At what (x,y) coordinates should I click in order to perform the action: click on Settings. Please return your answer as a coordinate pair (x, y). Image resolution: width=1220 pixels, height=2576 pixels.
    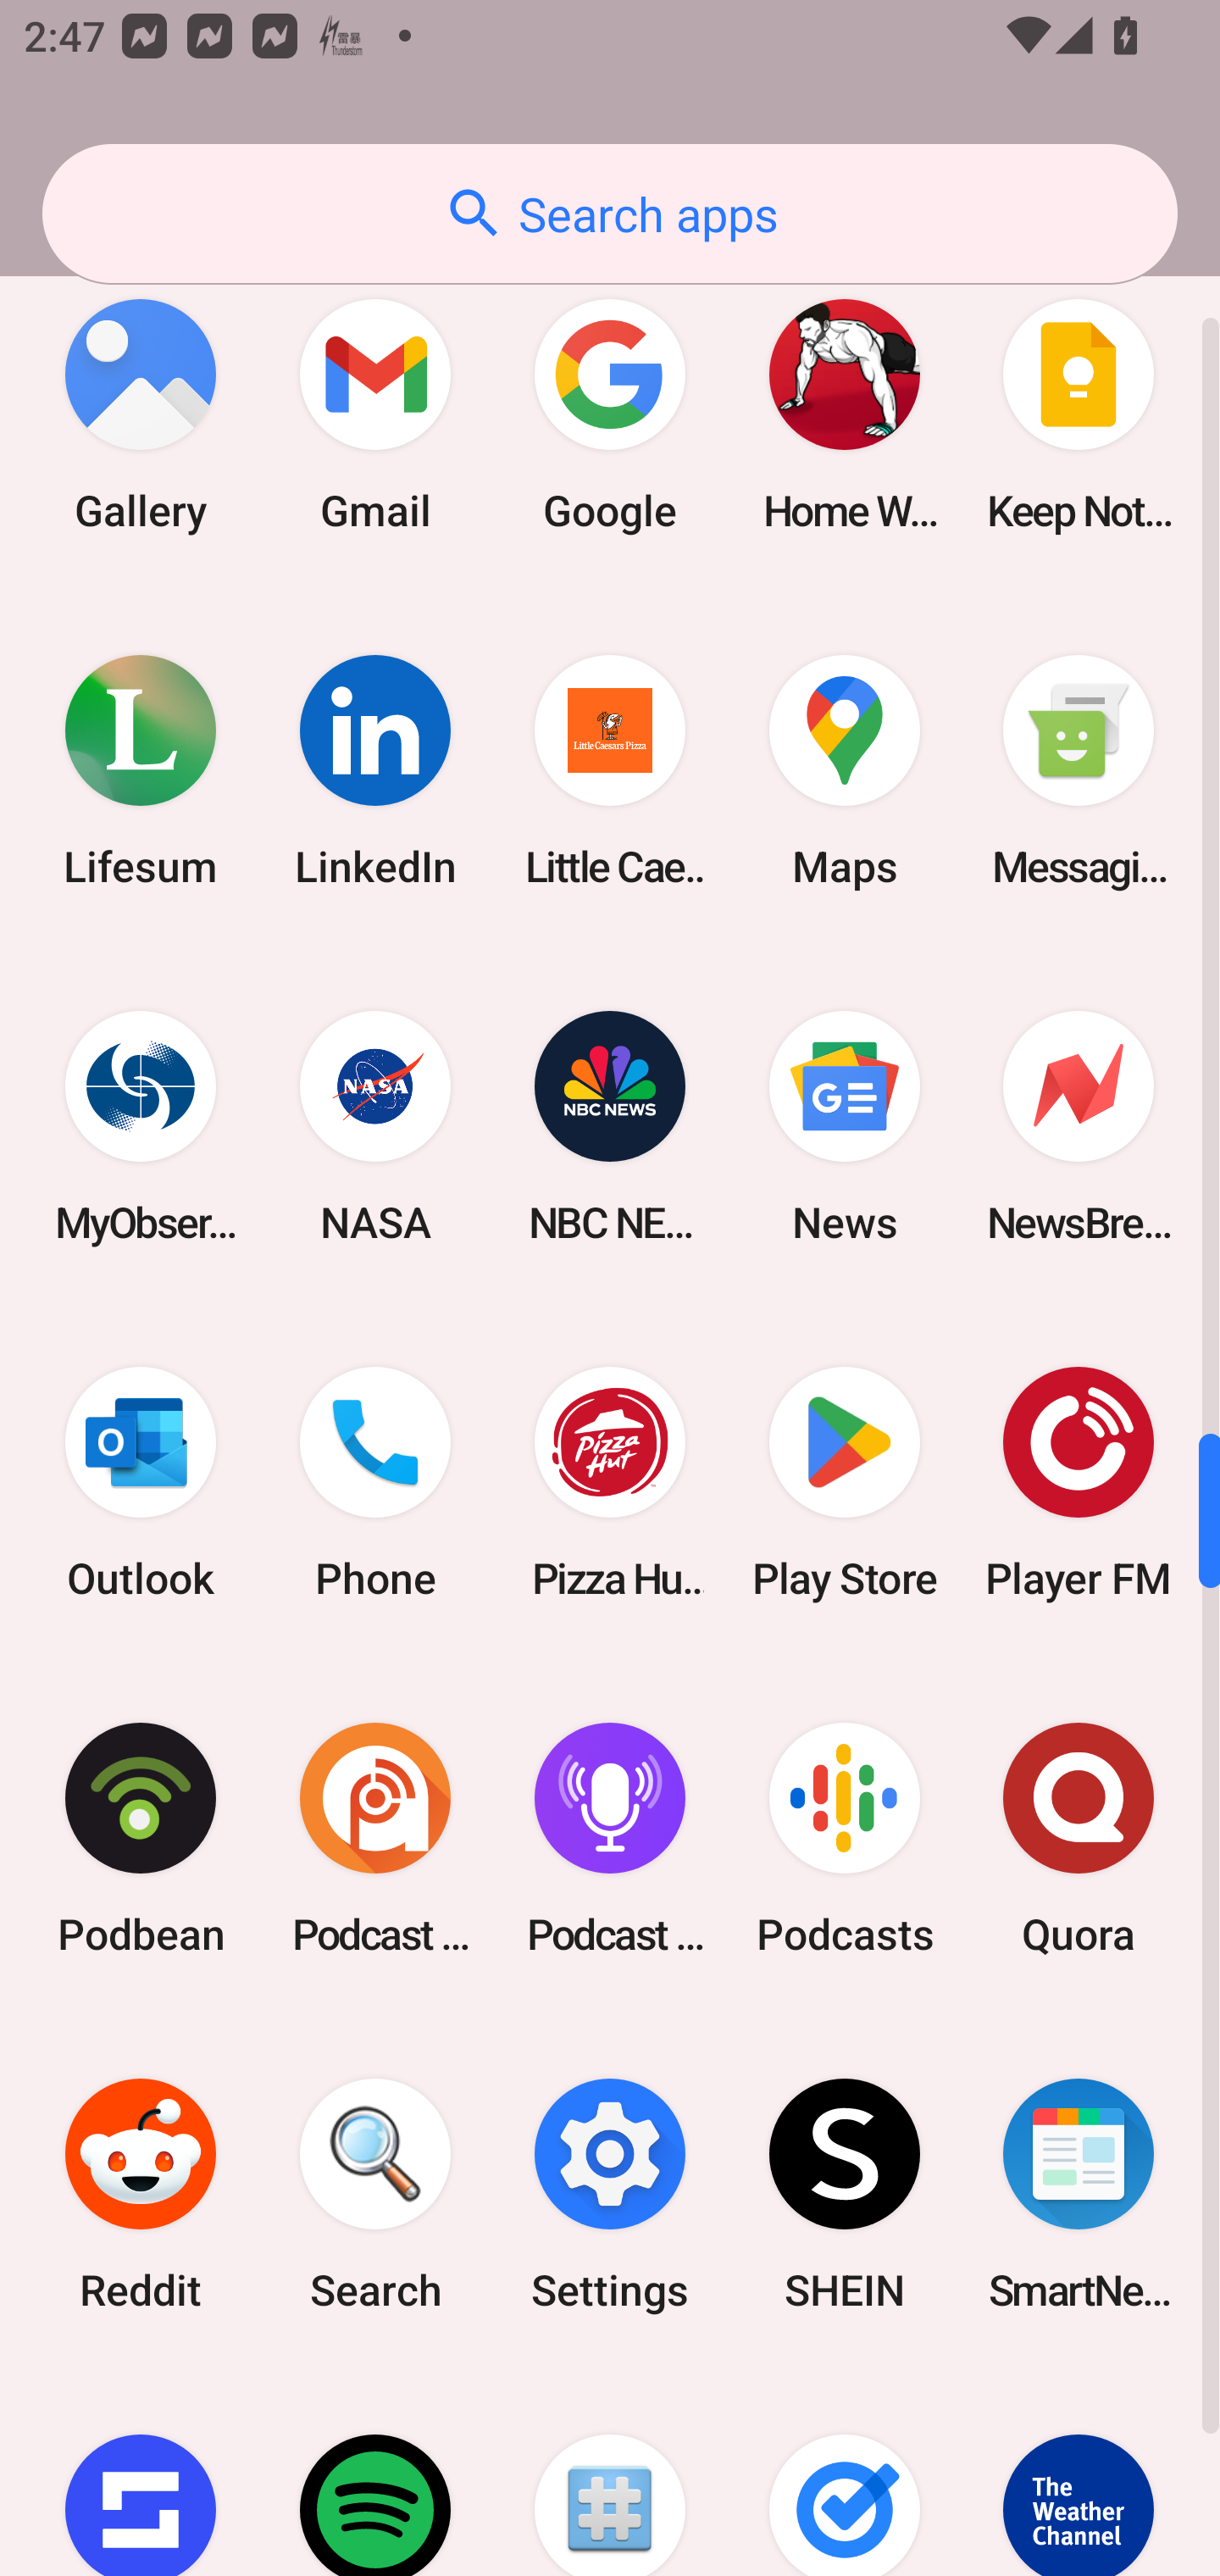
    Looking at the image, I should click on (610, 2195).